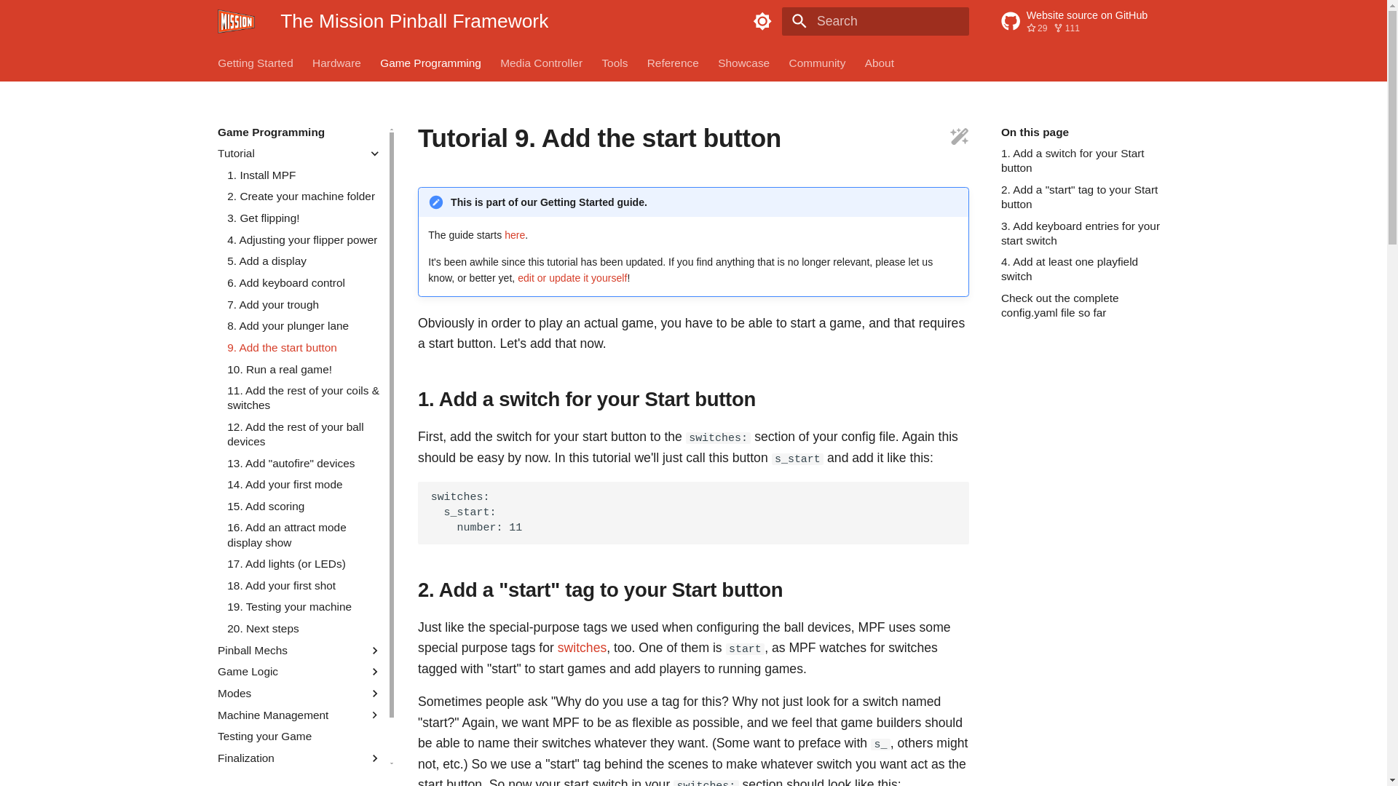  I want to click on Game Programming, so click(430, 63).